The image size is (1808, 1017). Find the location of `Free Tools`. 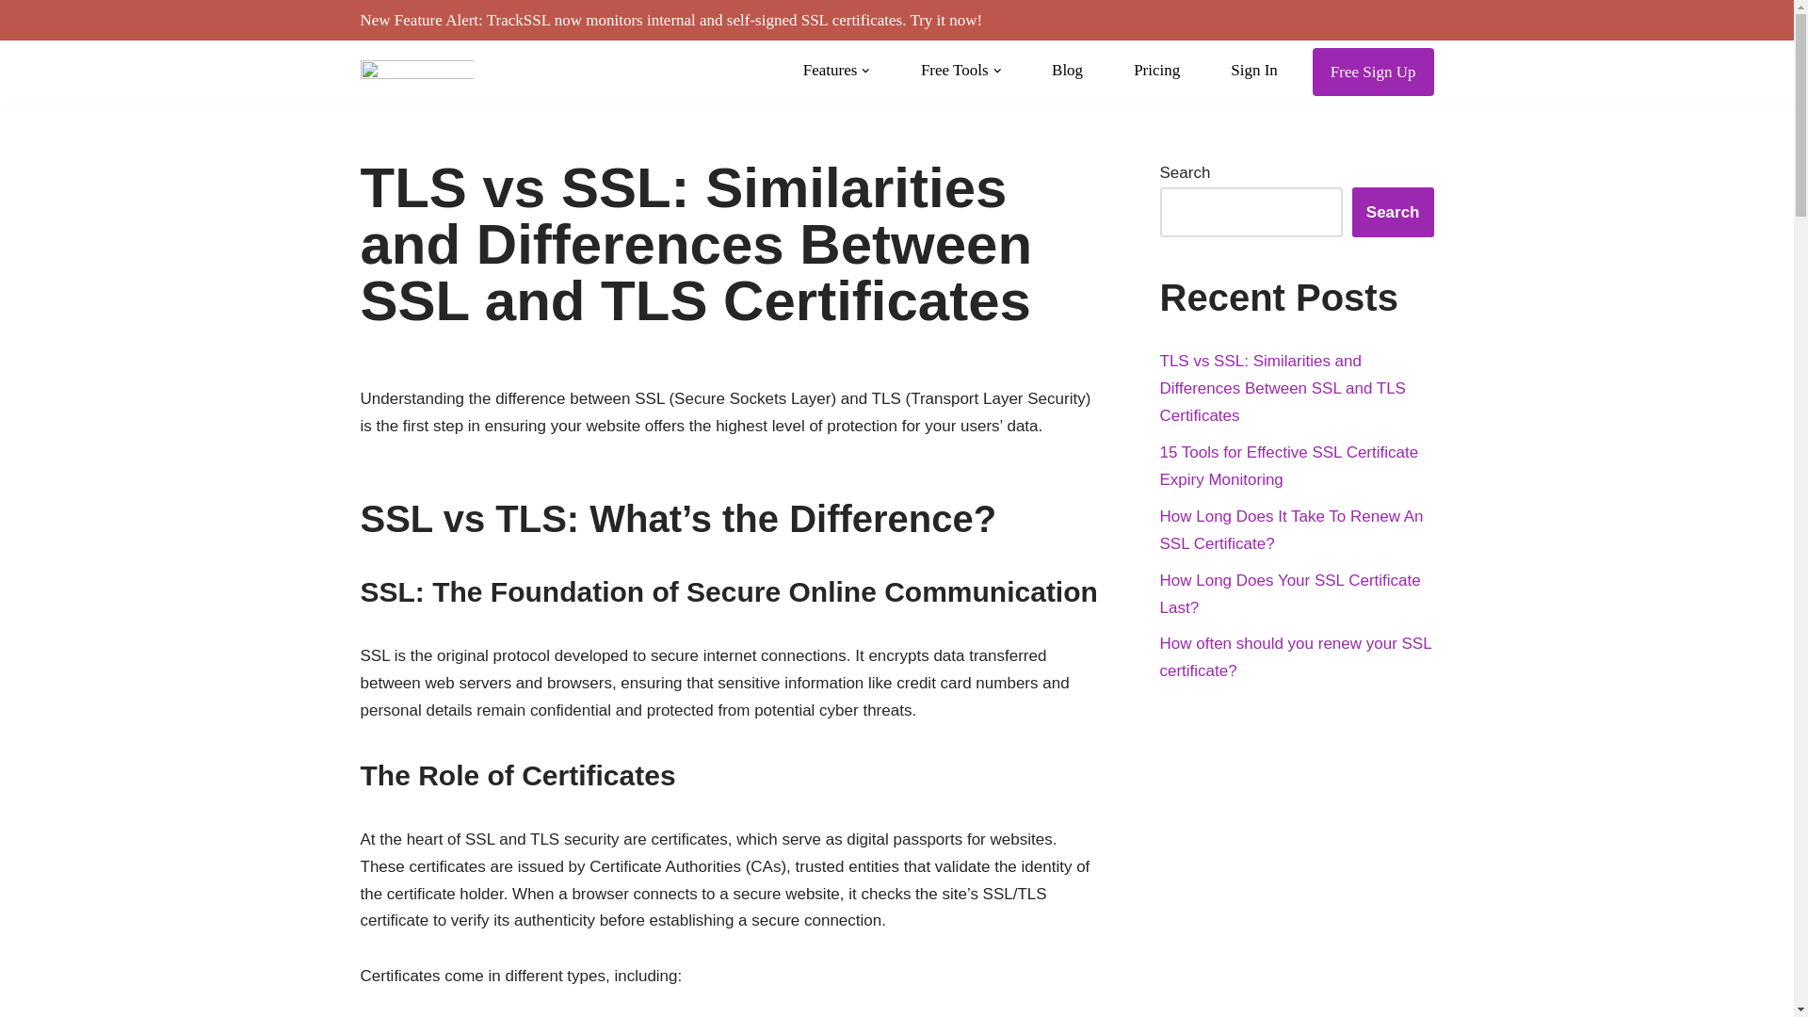

Free Tools is located at coordinates (960, 70).